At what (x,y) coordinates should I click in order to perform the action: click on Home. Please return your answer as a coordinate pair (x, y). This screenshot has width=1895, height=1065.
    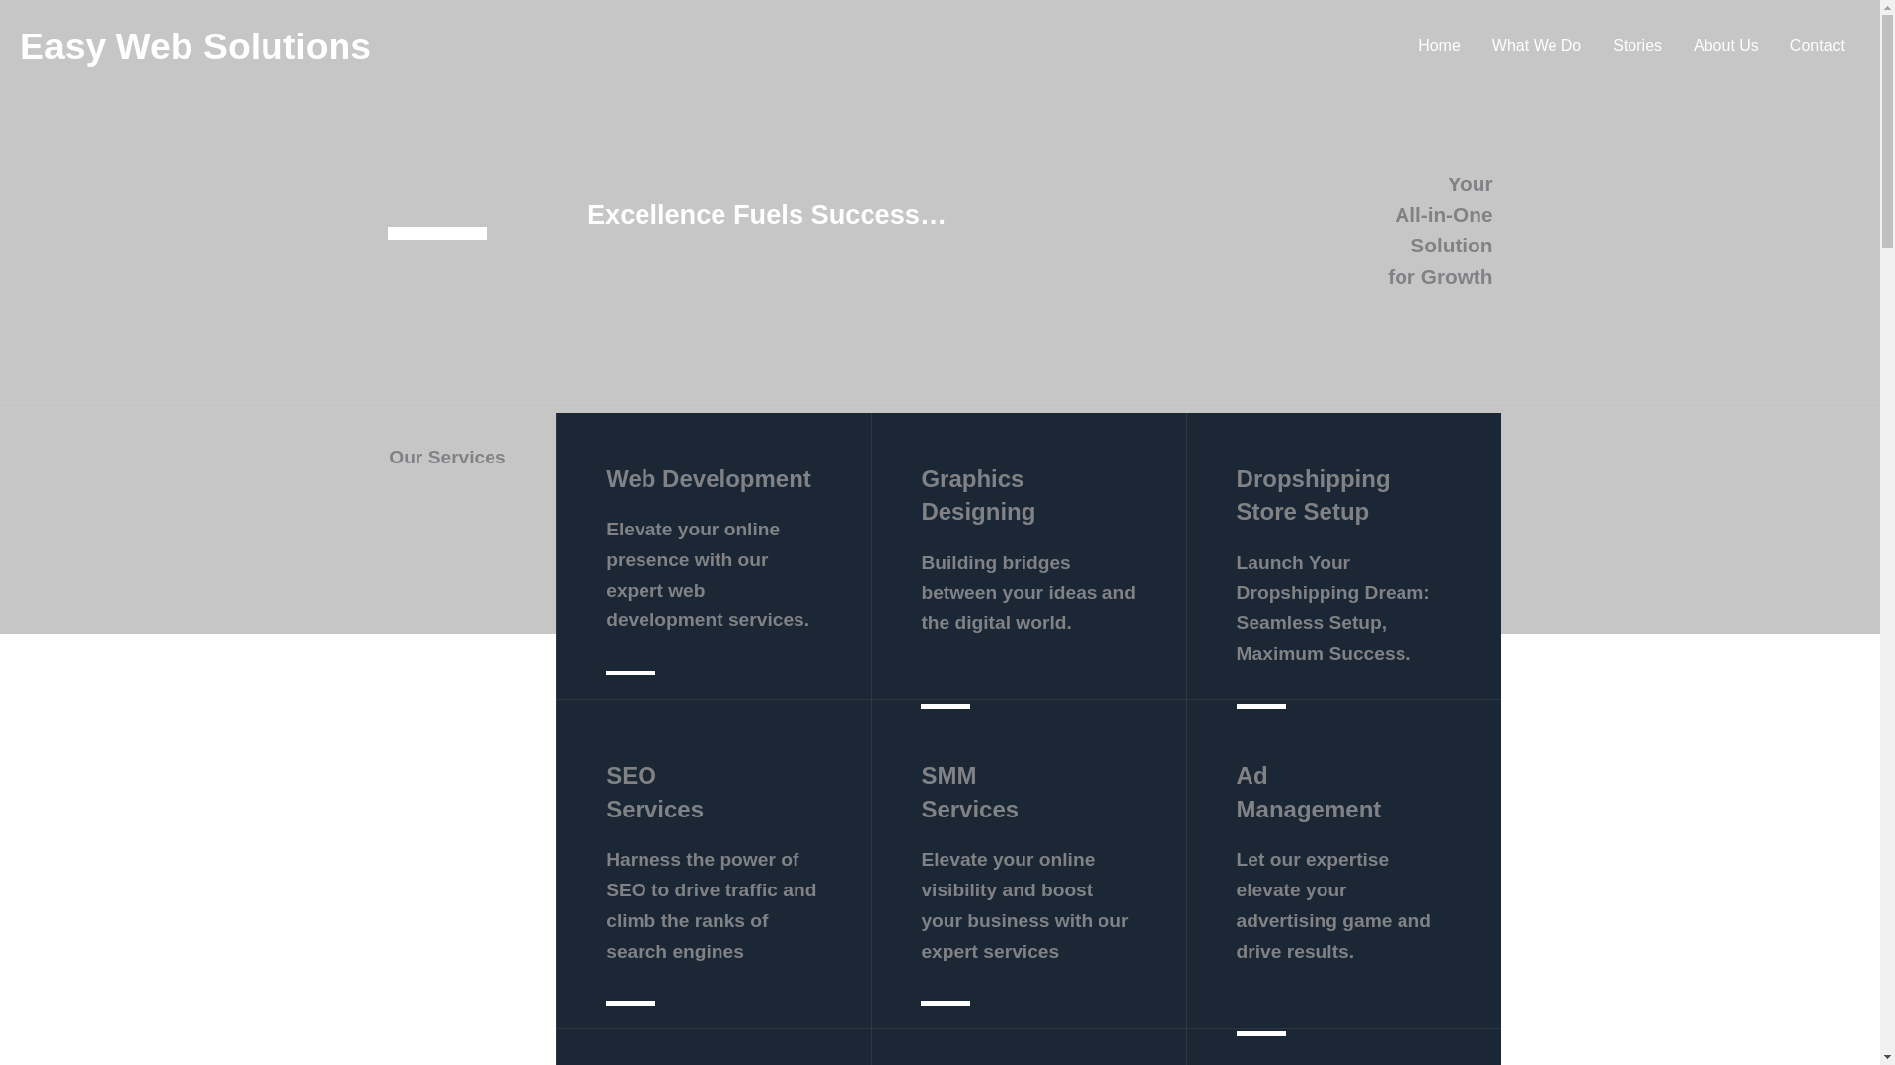
    Looking at the image, I should click on (1439, 45).